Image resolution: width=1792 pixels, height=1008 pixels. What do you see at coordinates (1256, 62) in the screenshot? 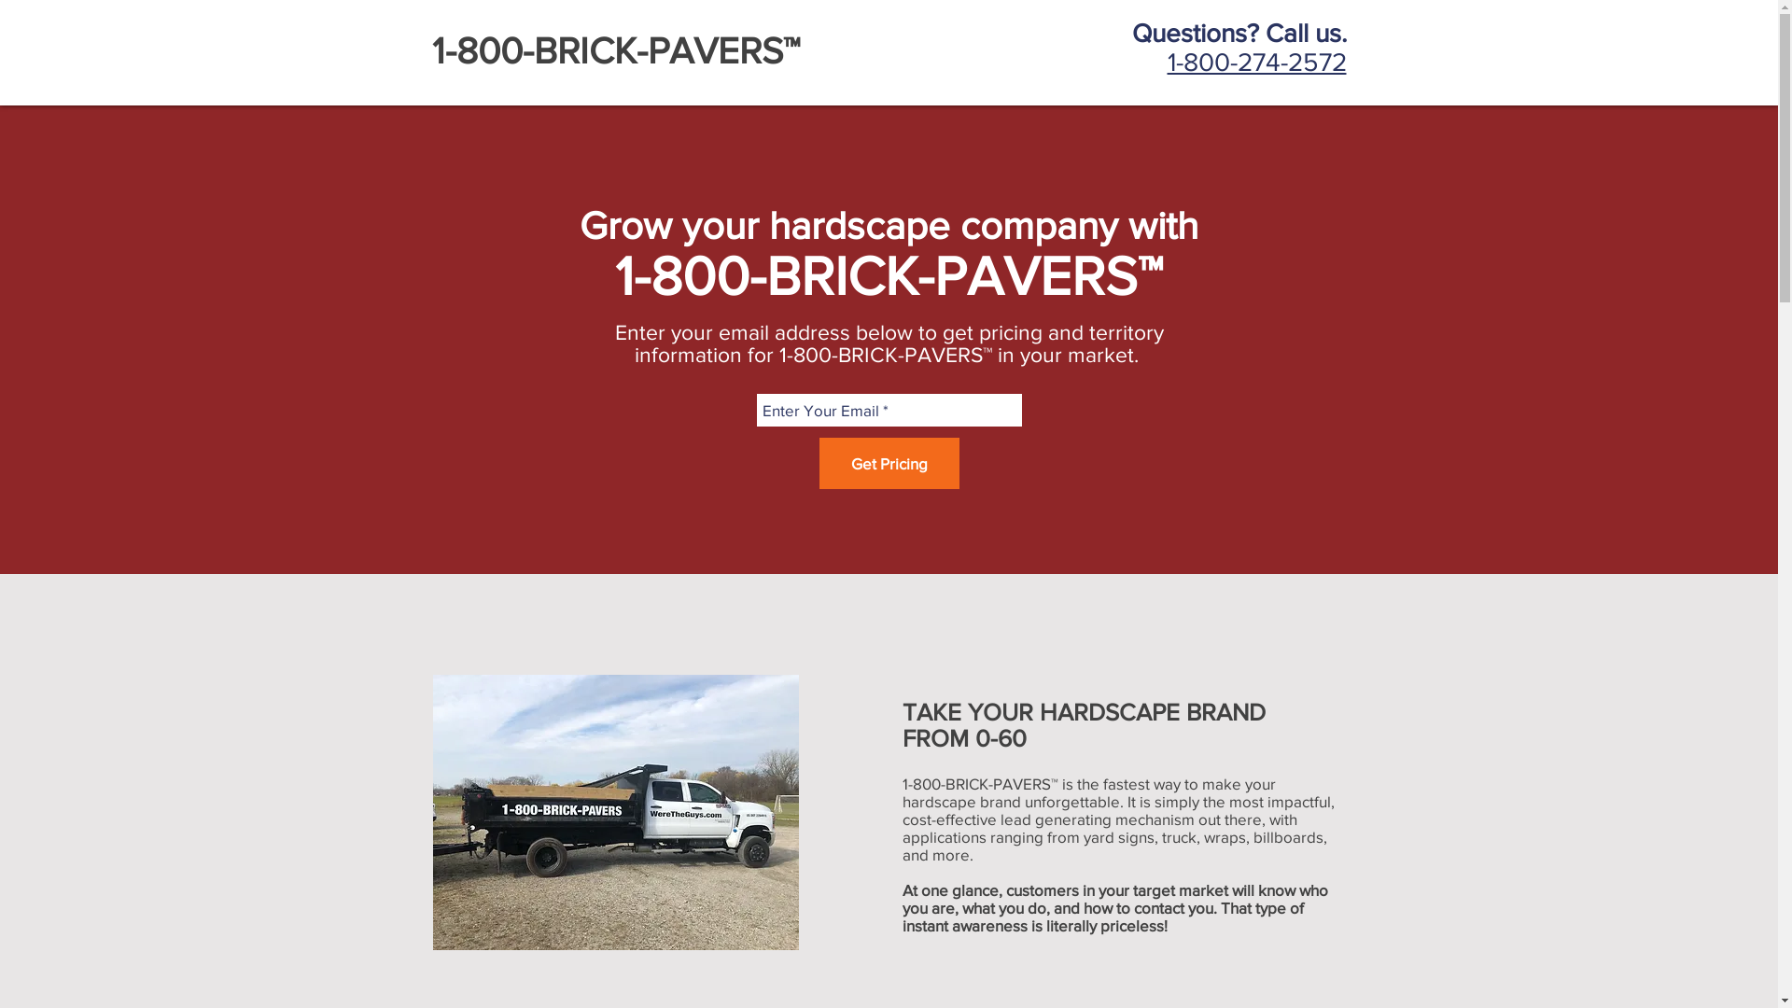
I see `1-800-274-2572` at bounding box center [1256, 62].